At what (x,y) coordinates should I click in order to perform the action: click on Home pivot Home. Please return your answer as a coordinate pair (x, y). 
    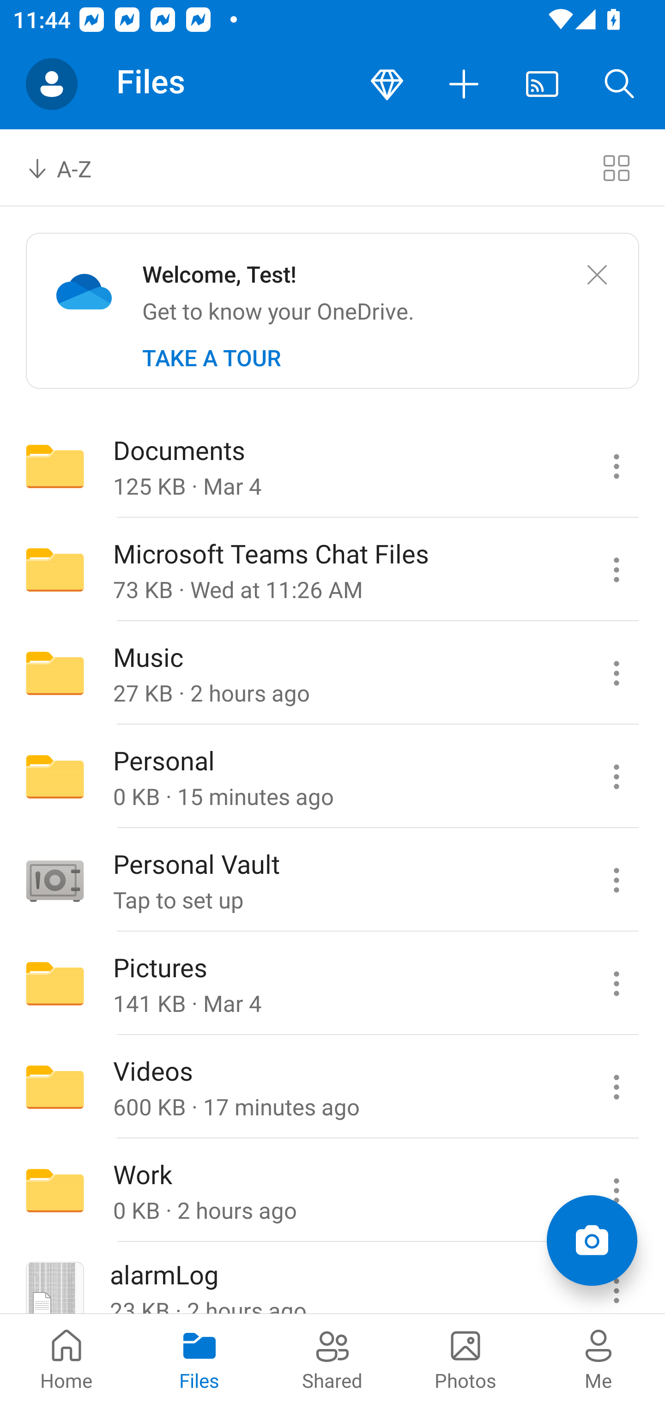
    Looking at the image, I should click on (66, 1359).